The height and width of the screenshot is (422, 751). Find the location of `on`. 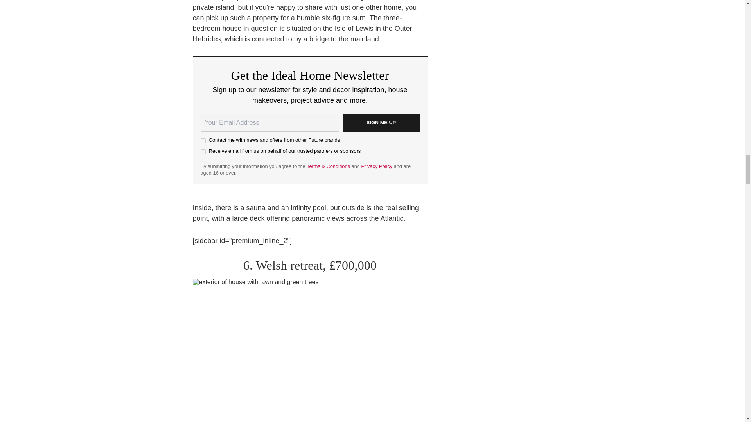

on is located at coordinates (203, 152).